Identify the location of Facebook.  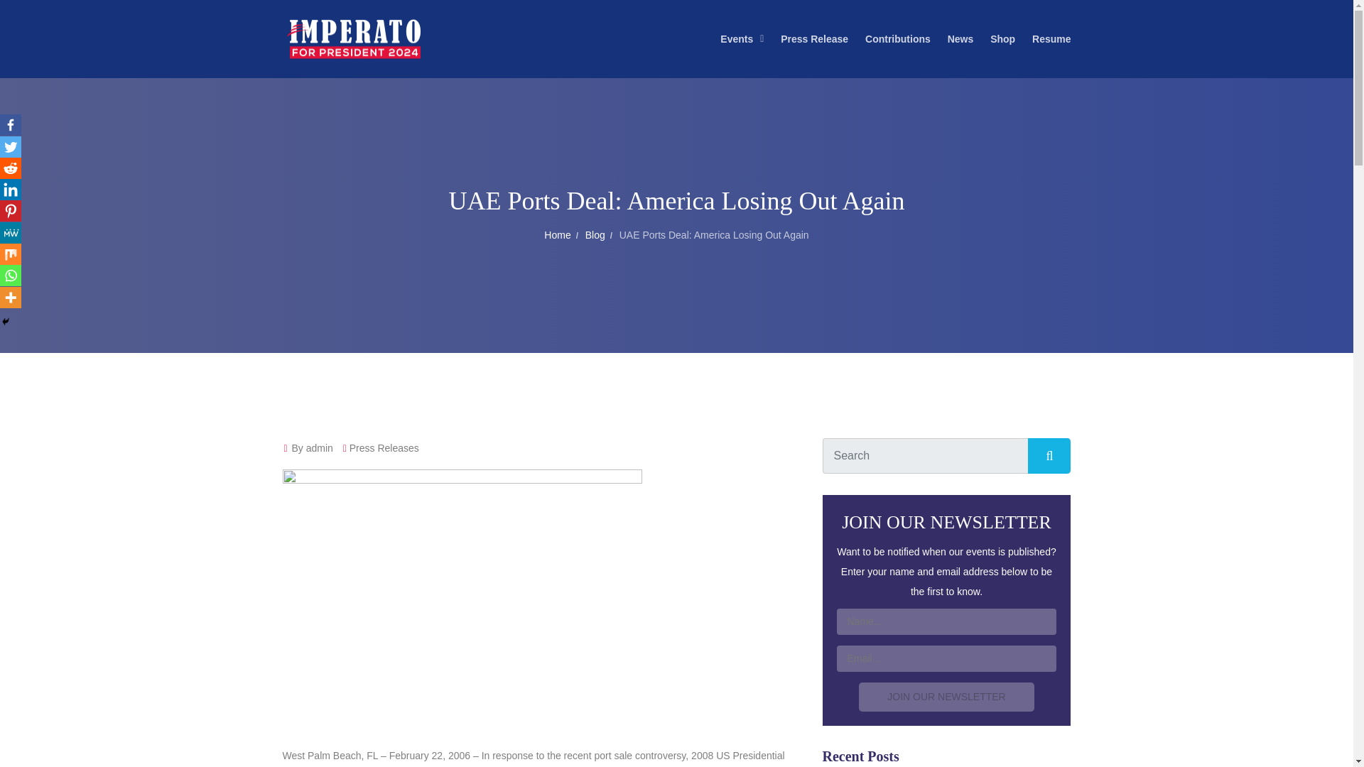
(11, 125).